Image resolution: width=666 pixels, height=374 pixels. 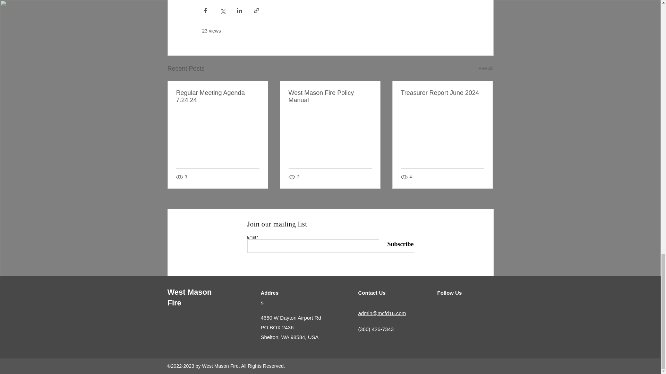 I want to click on See All, so click(x=486, y=69).